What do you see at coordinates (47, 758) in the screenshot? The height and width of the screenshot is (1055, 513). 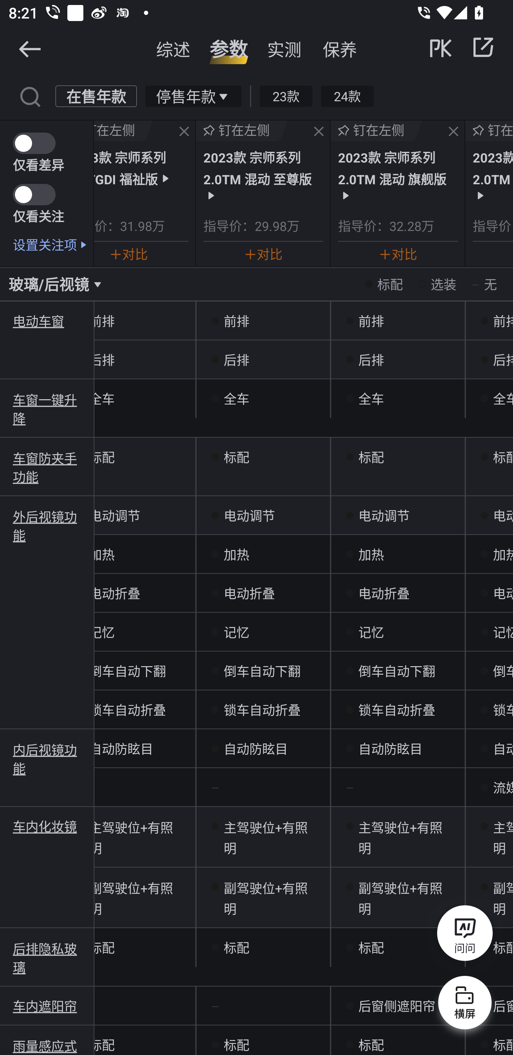 I see `内后视镜功能` at bounding box center [47, 758].